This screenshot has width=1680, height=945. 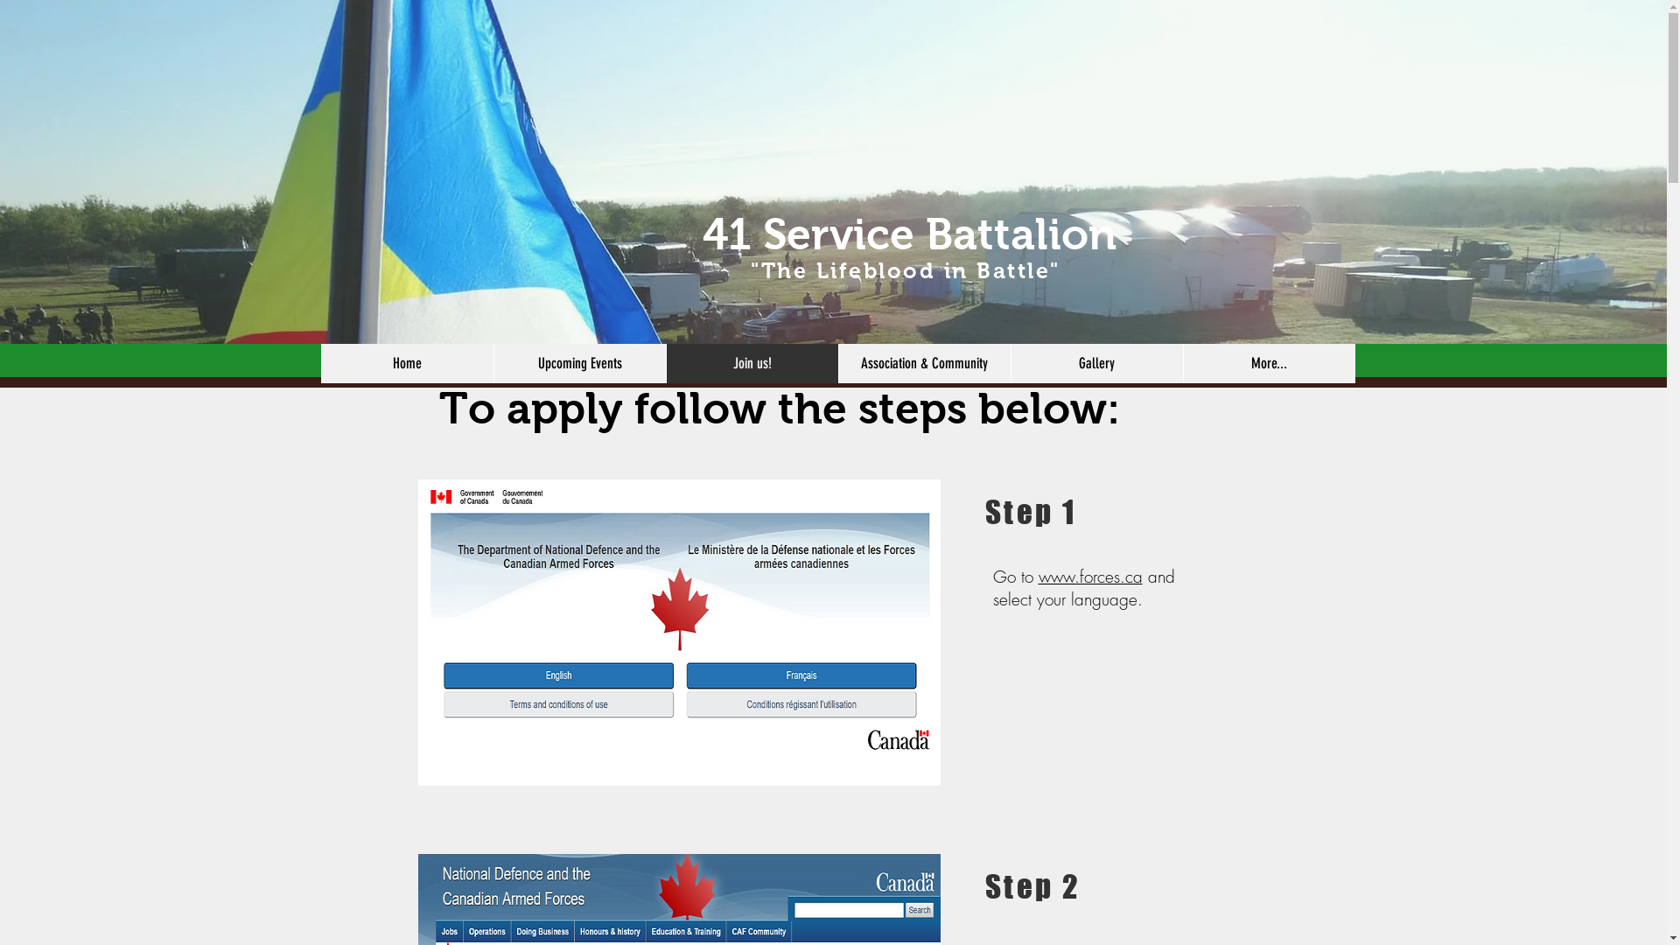 I want to click on Join us!, so click(x=751, y=364).